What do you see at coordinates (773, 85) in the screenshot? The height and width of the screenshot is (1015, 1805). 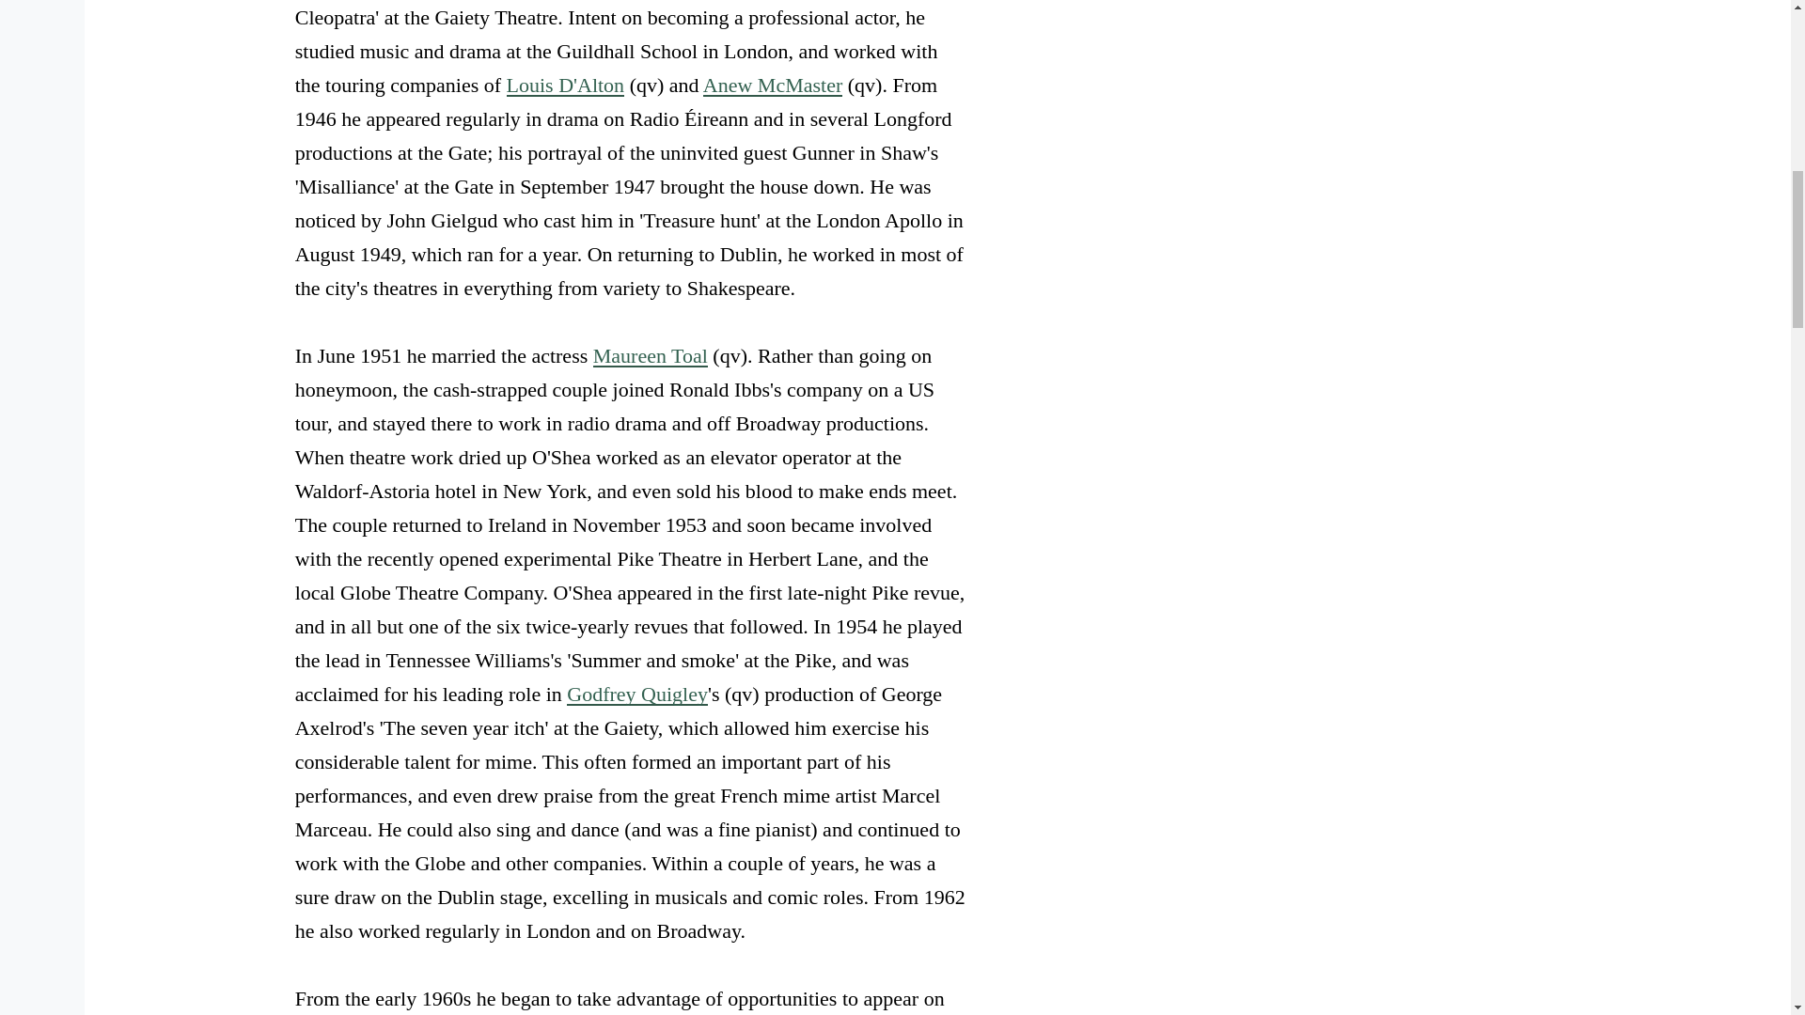 I see `Anew McMaster` at bounding box center [773, 85].